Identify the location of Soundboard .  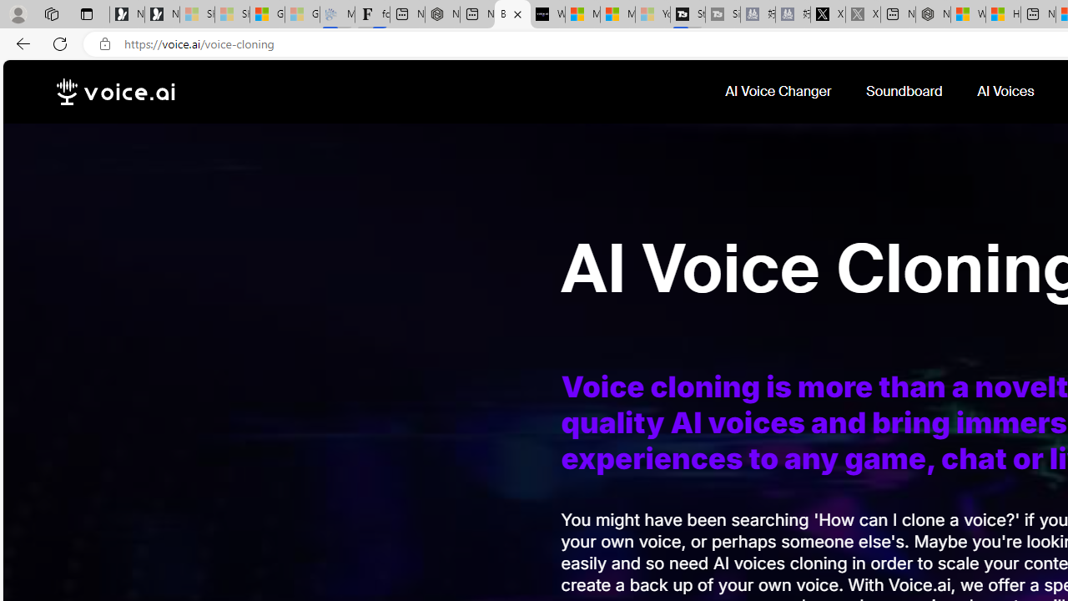
(906, 92).